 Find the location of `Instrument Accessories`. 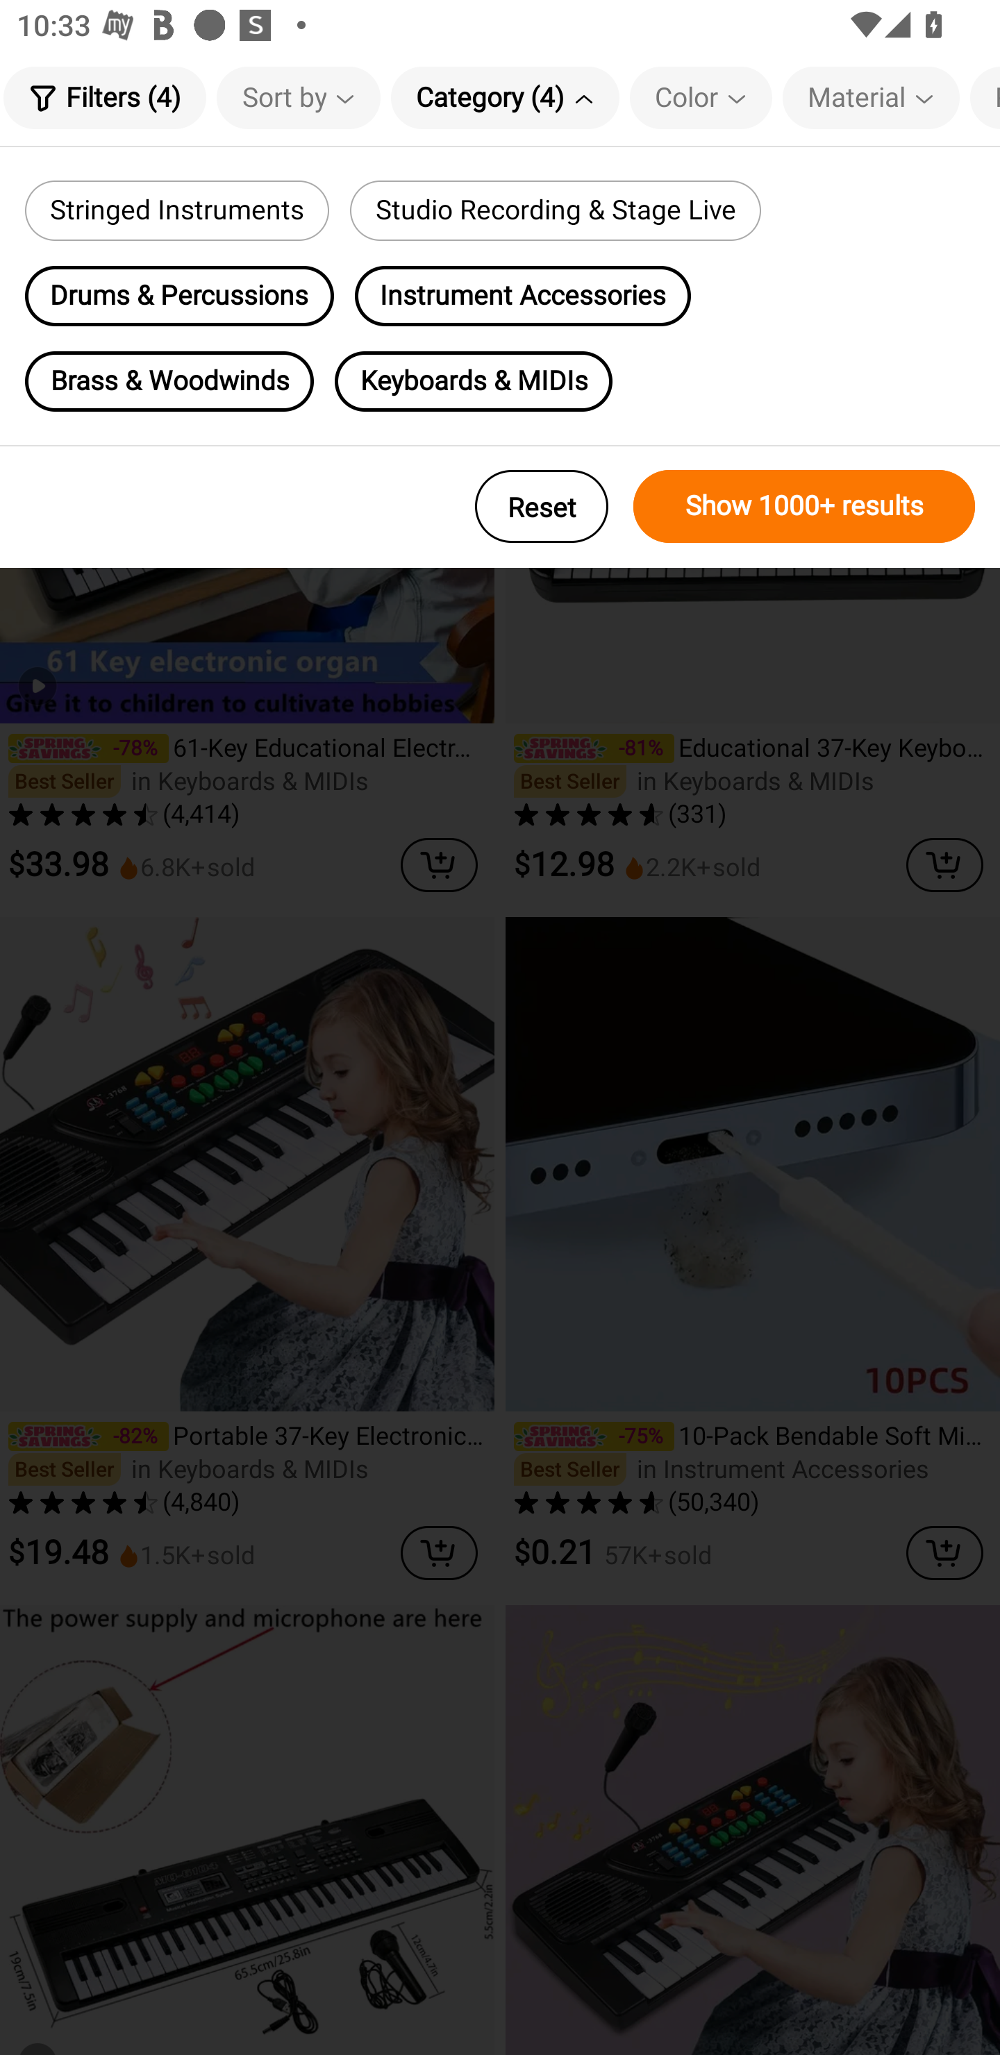

Instrument Accessories is located at coordinates (523, 296).